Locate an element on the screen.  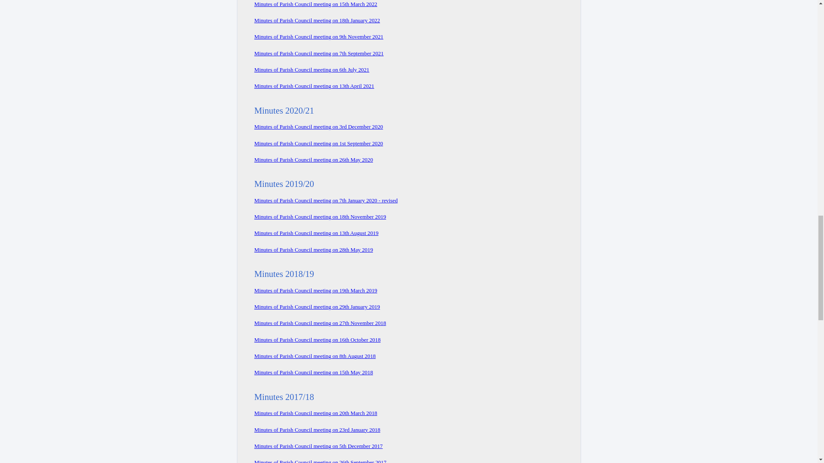
Minutes of Parish Council meeting on 6th July 2021 is located at coordinates (312, 69).